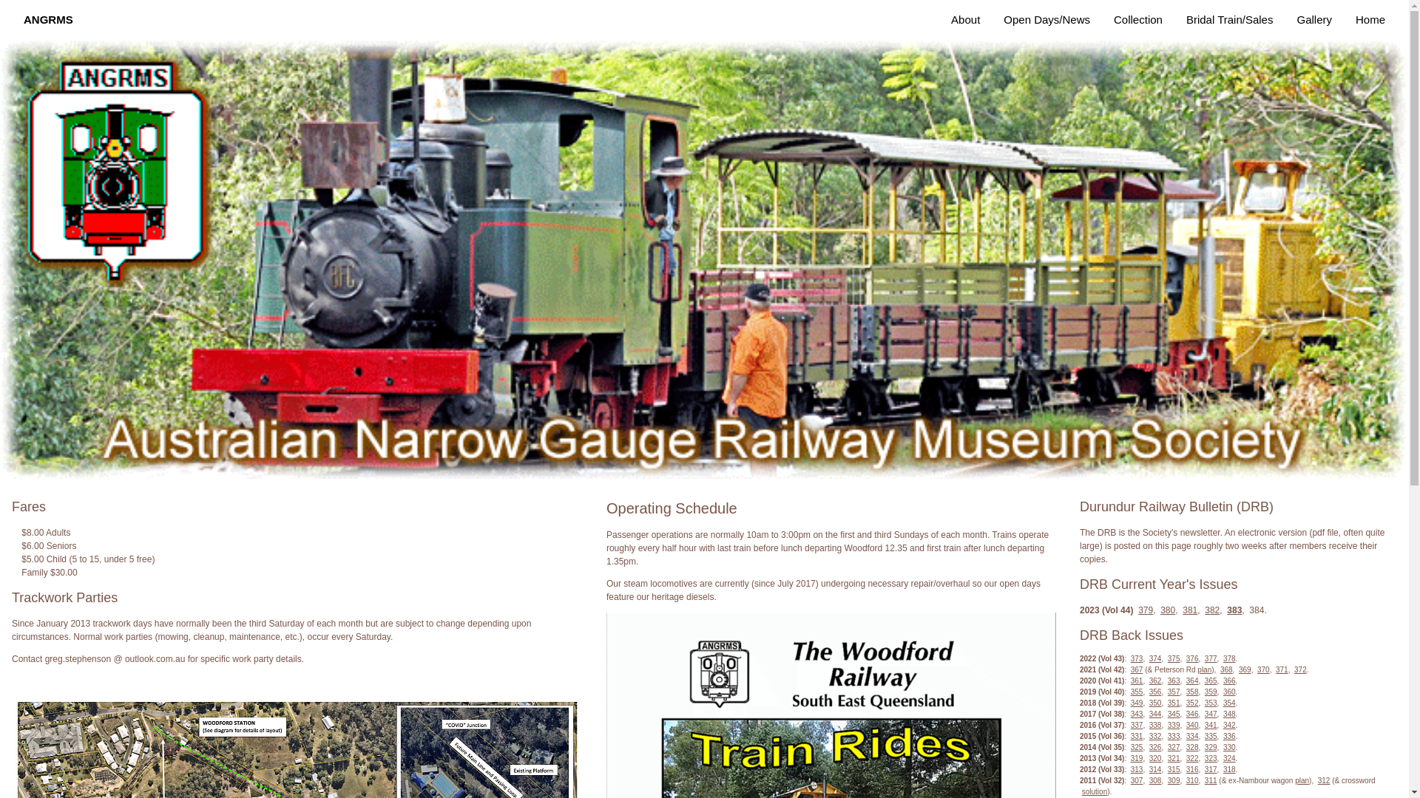 The height and width of the screenshot is (798, 1420). Describe the element at coordinates (1137, 692) in the screenshot. I see `355` at that location.